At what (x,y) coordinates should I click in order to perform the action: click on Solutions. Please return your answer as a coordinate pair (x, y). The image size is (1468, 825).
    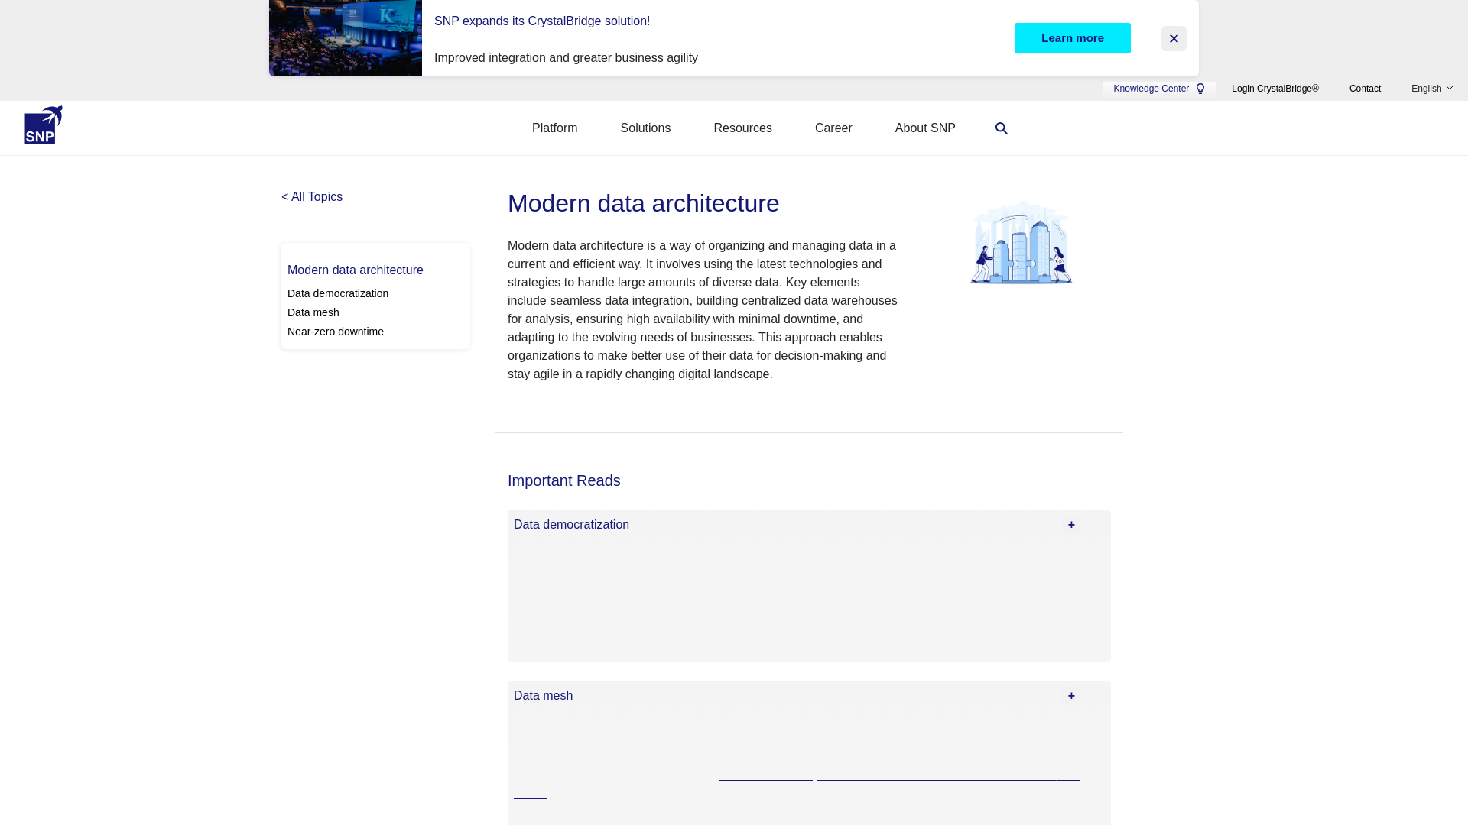
    Looking at the image, I should click on (646, 128).